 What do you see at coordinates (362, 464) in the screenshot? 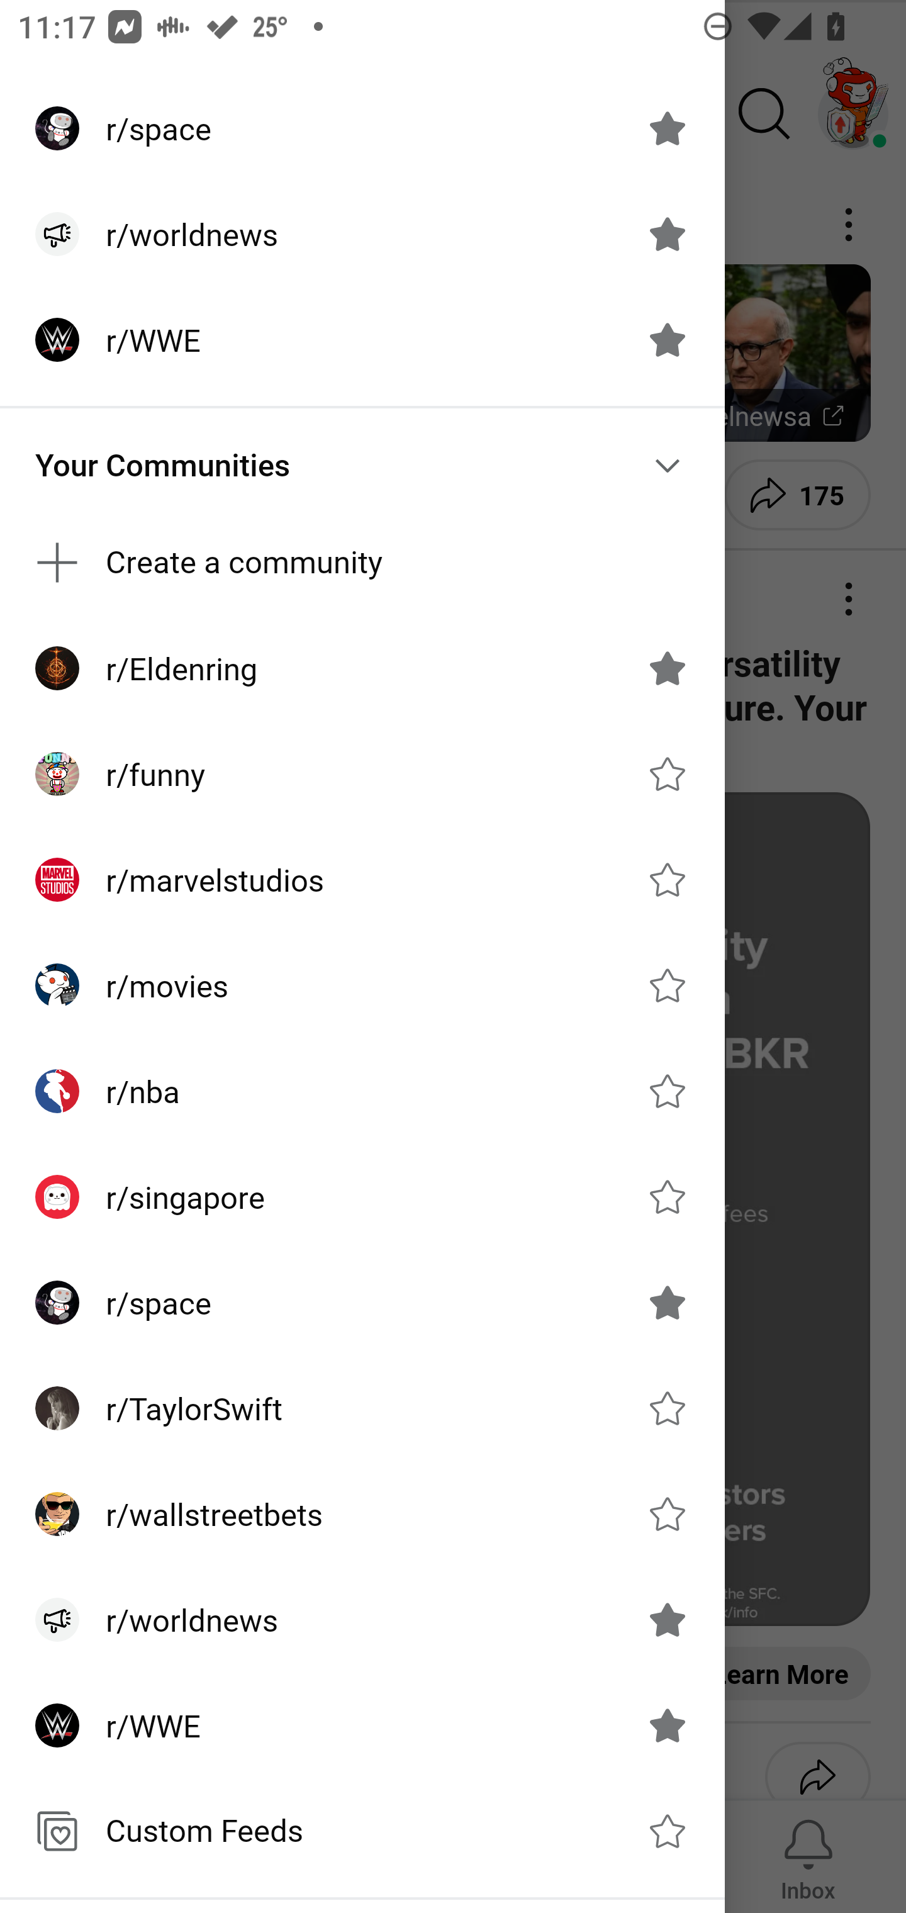
I see `Your Communities` at bounding box center [362, 464].